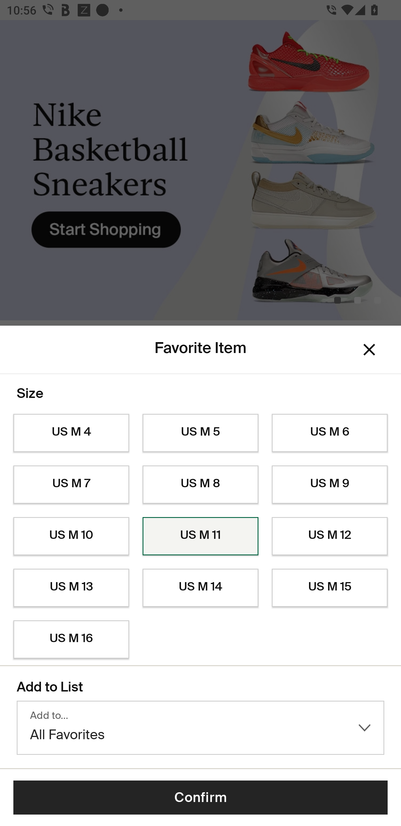  What do you see at coordinates (200, 433) in the screenshot?
I see `US M 5` at bounding box center [200, 433].